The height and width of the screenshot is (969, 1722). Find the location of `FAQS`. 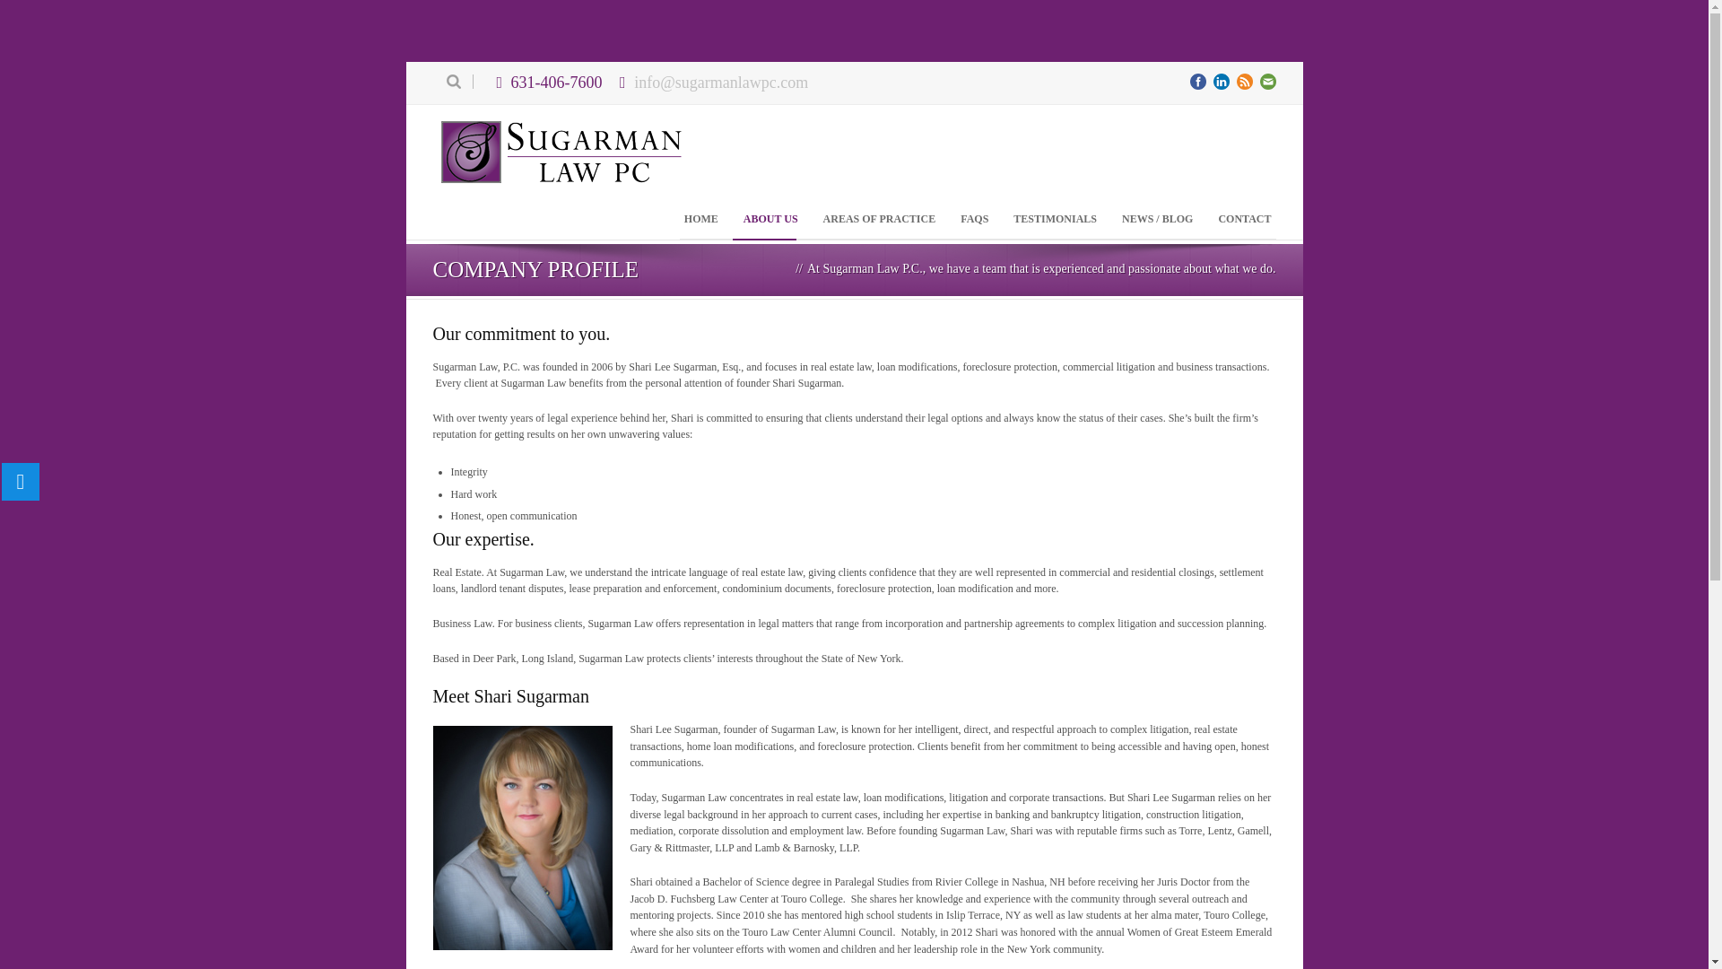

FAQS is located at coordinates (974, 219).